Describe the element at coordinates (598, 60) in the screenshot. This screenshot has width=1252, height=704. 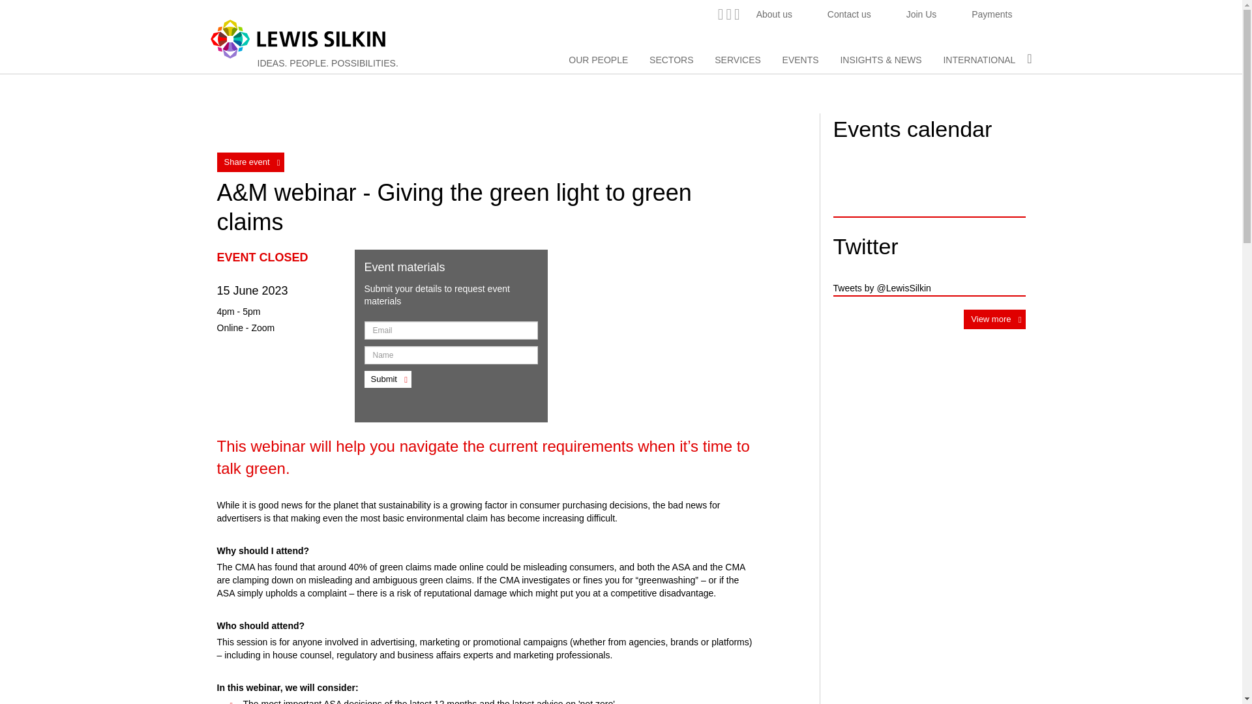
I see `OUR PEOPLE` at that location.